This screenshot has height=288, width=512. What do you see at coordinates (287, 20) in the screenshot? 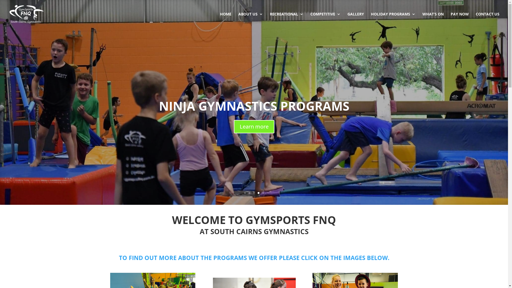
I see `RECREATIONAL` at bounding box center [287, 20].